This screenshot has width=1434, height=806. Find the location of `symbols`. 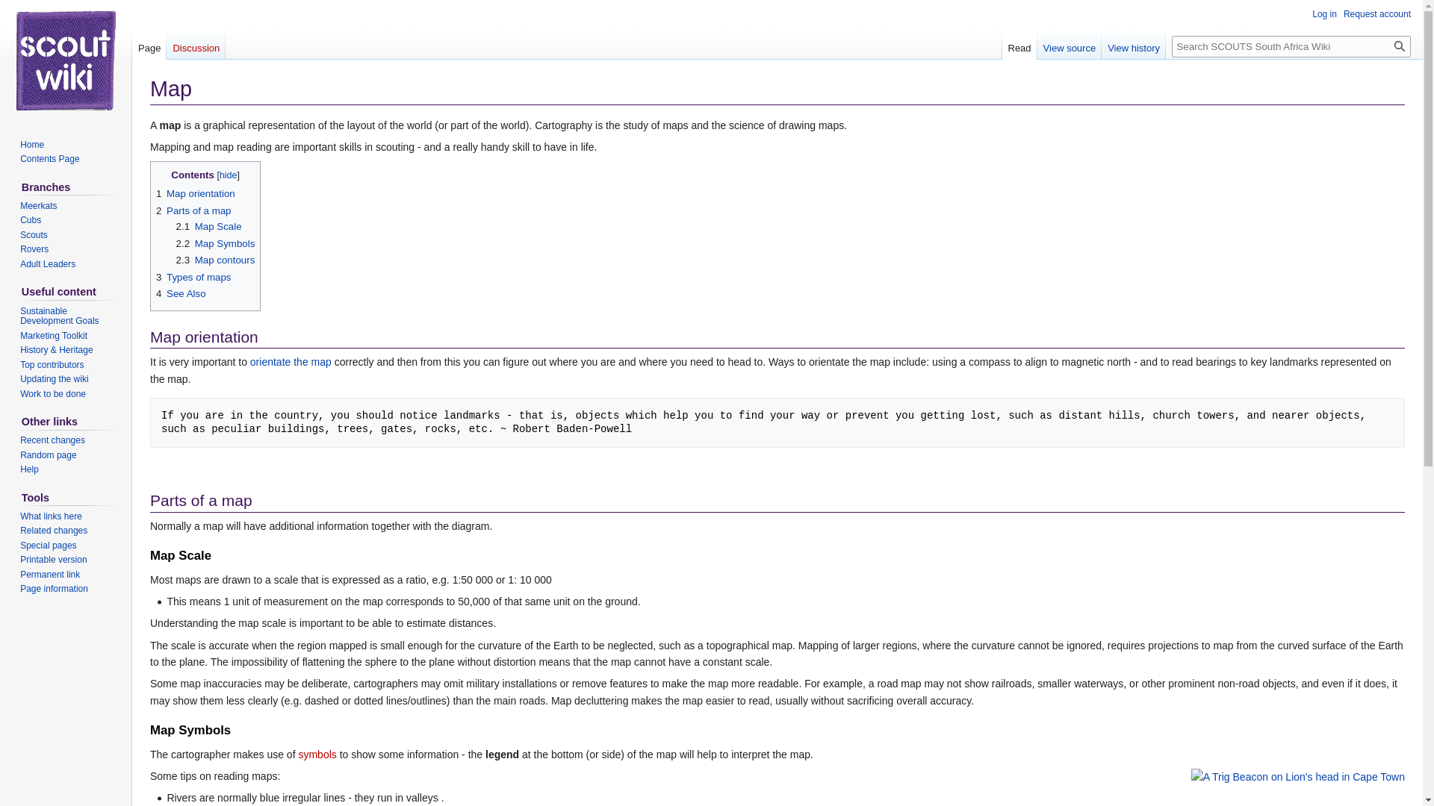

symbols is located at coordinates (317, 755).